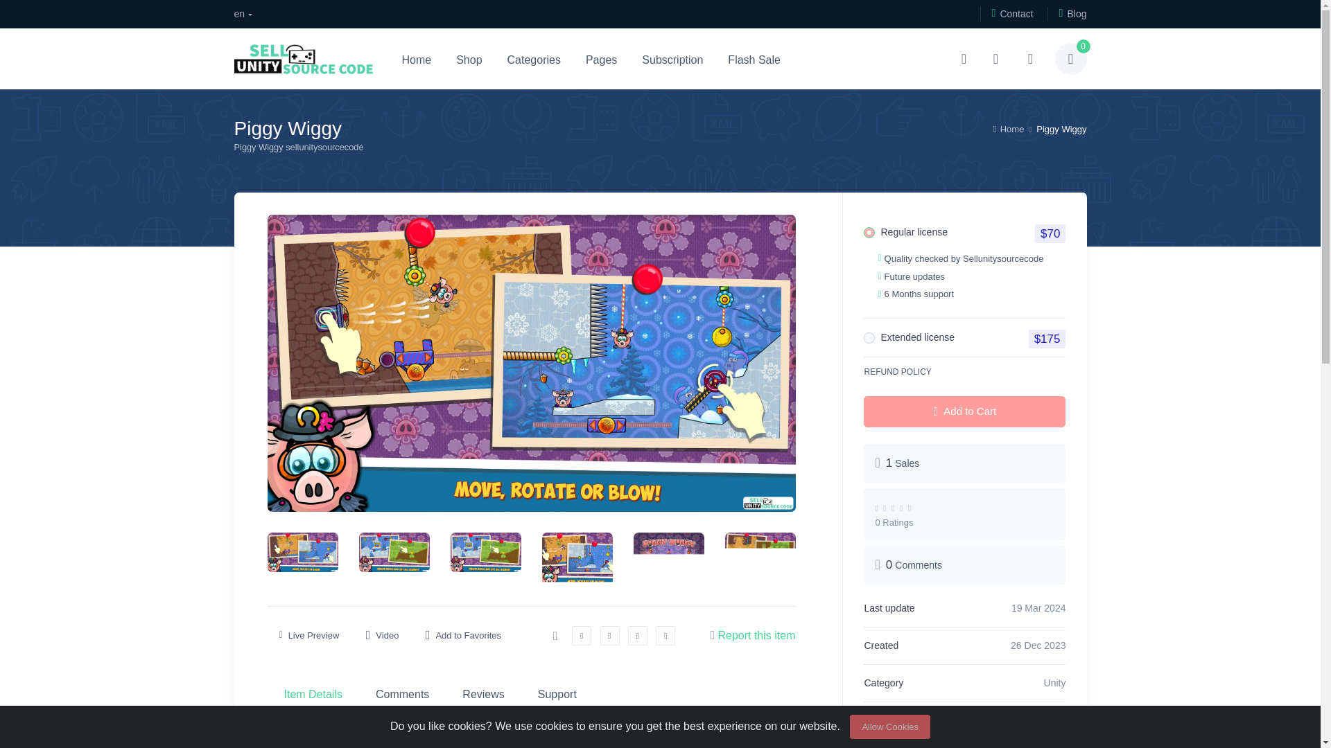 The image size is (1331, 748). Describe the element at coordinates (469, 59) in the screenshot. I see `Shop` at that location.